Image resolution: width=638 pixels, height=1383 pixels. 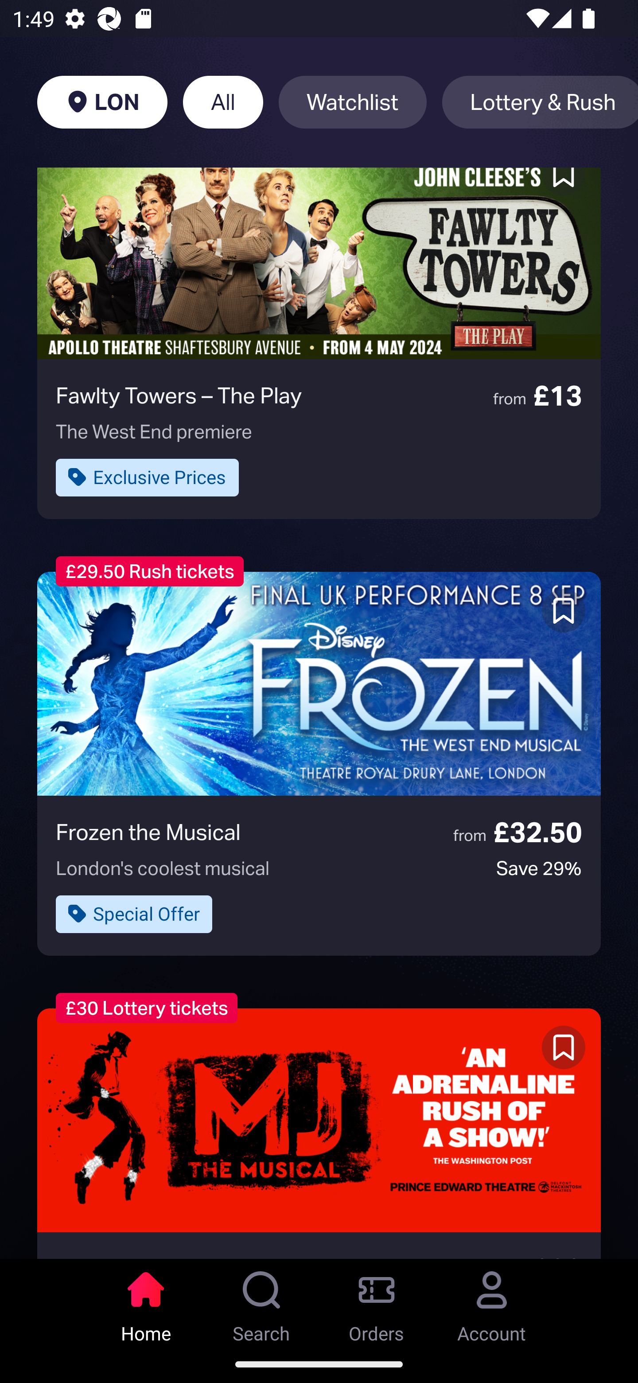 I want to click on MJ The Musical £23, so click(x=319, y=1133).